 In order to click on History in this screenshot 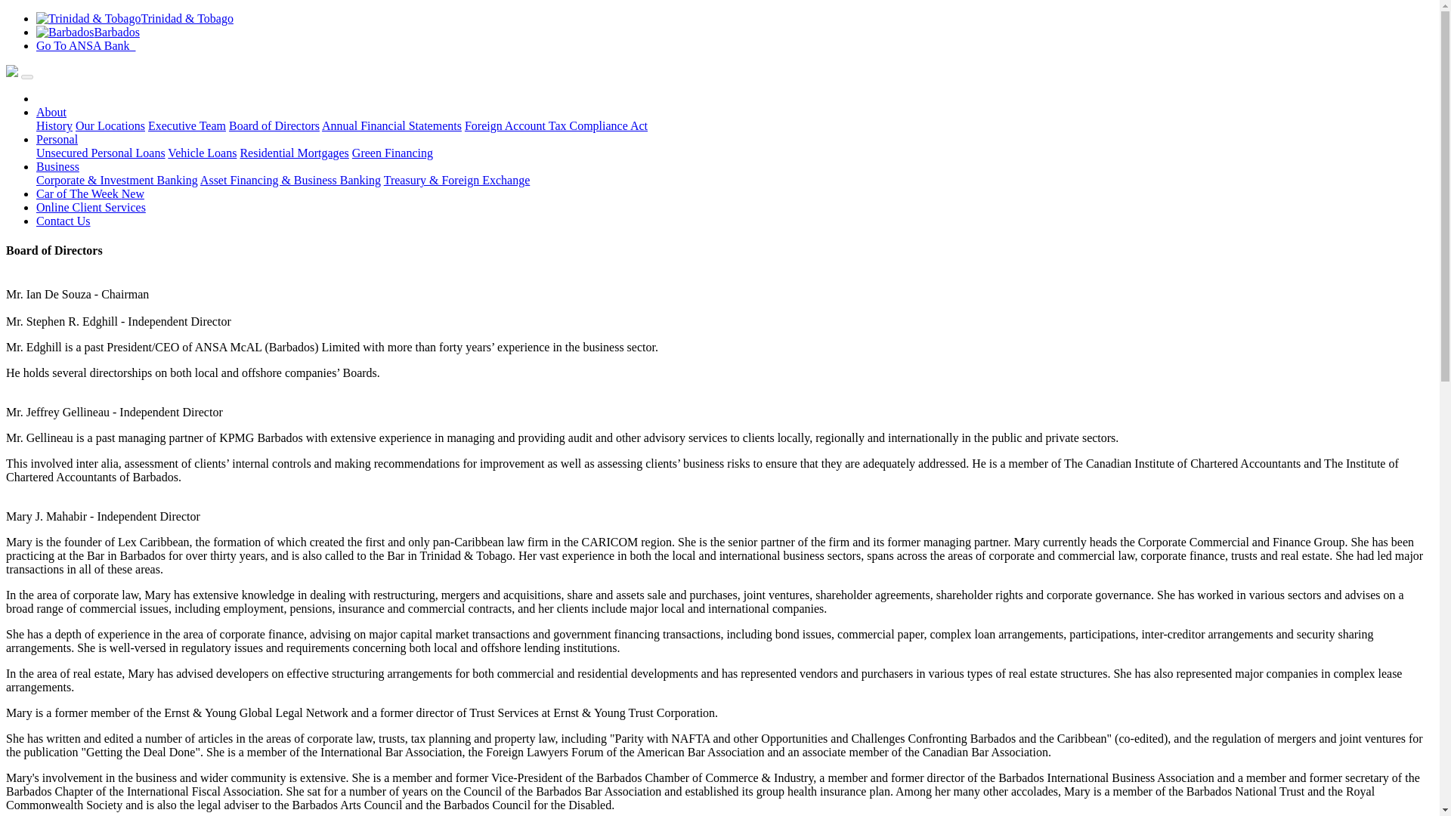, I will do `click(54, 125)`.